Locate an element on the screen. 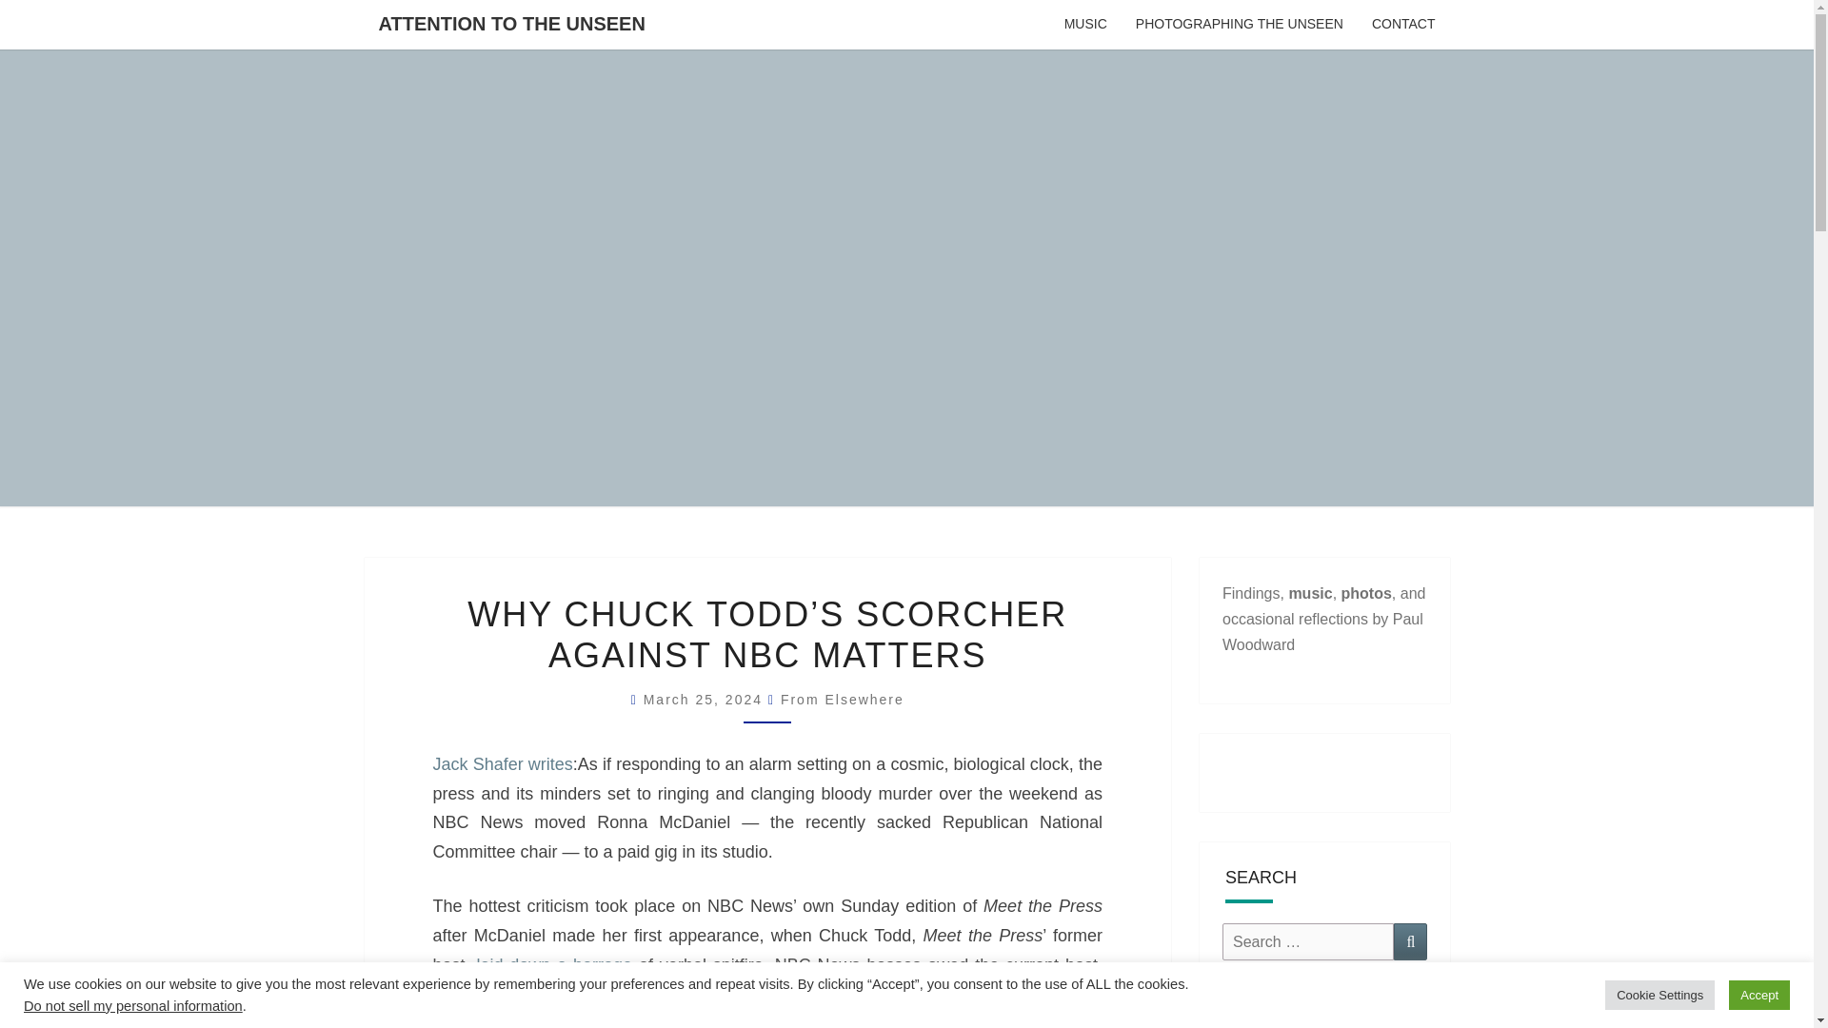 This screenshot has width=1828, height=1028. From Elsewhere is located at coordinates (842, 699).